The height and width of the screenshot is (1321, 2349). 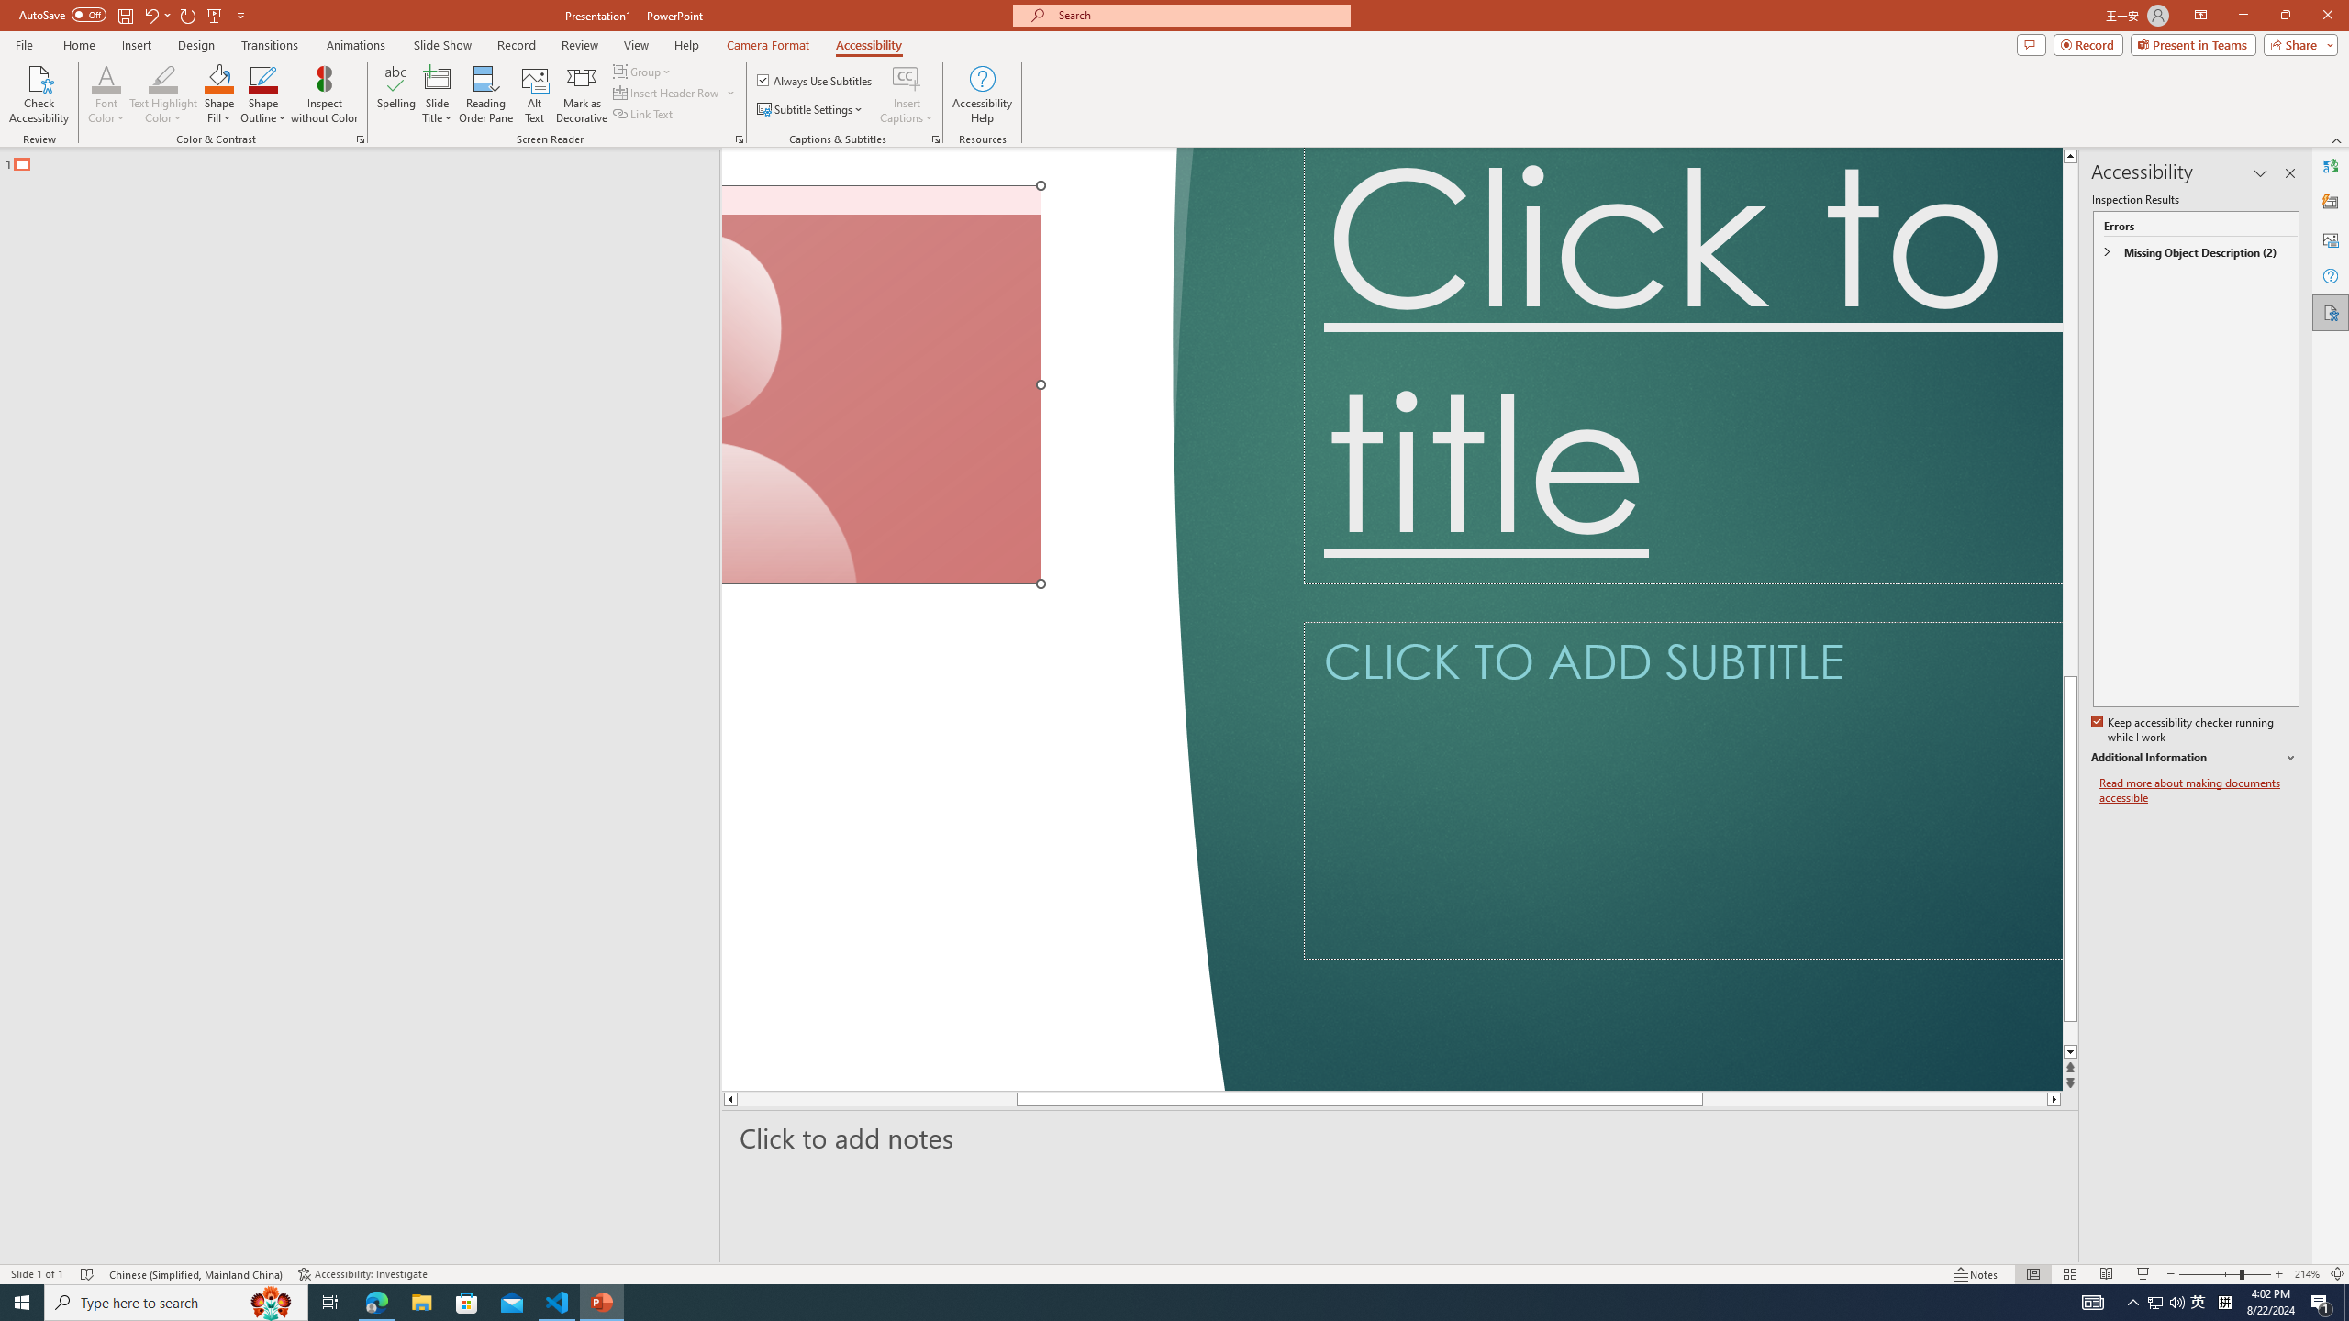 I want to click on Accessibility Help, so click(x=982, y=94).